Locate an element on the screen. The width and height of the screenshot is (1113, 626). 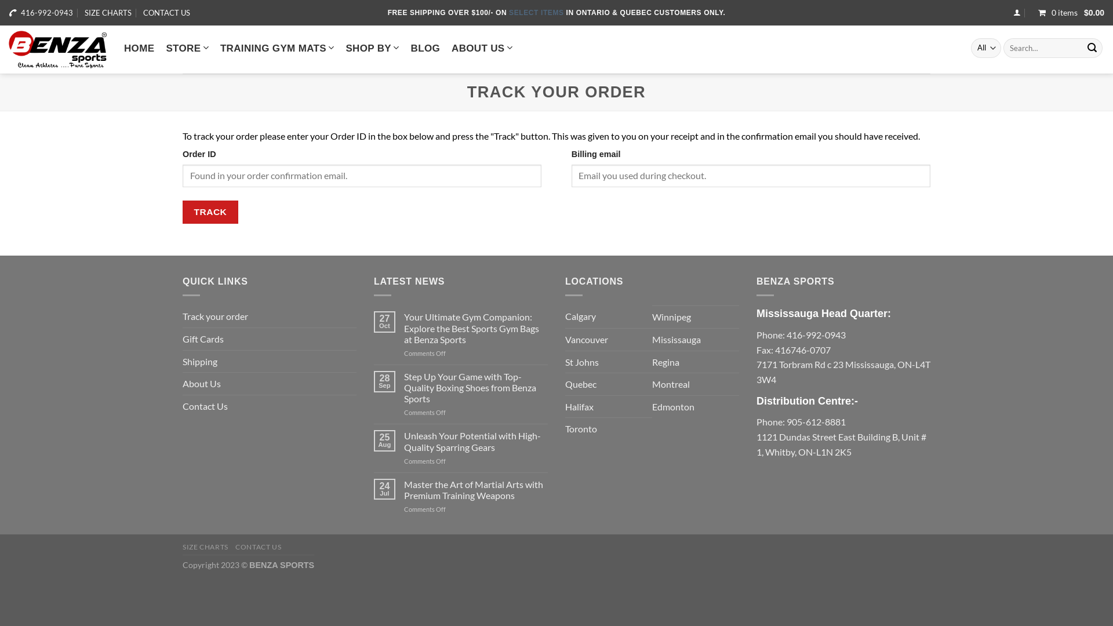
Halifax is located at coordinates (580, 407).